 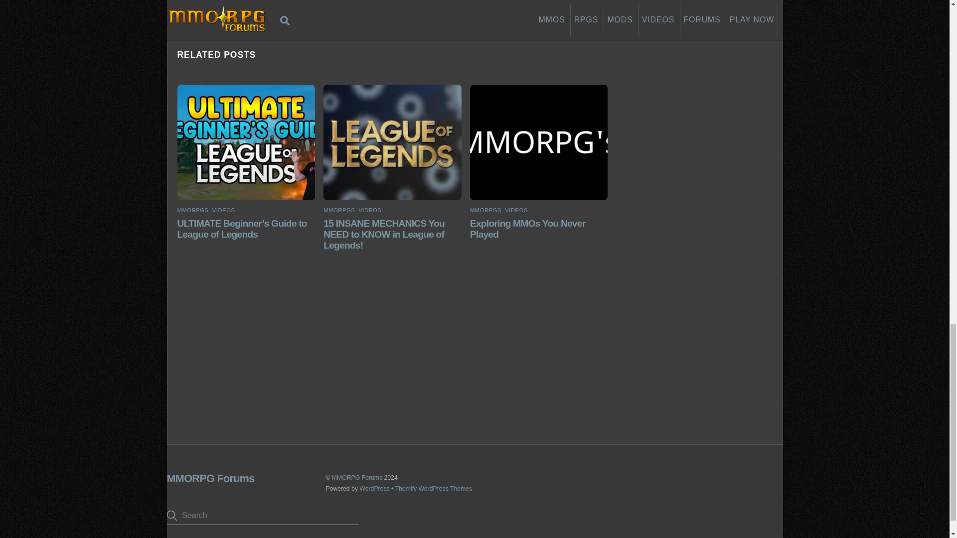 What do you see at coordinates (374, 489) in the screenshot?
I see `WordPress` at bounding box center [374, 489].